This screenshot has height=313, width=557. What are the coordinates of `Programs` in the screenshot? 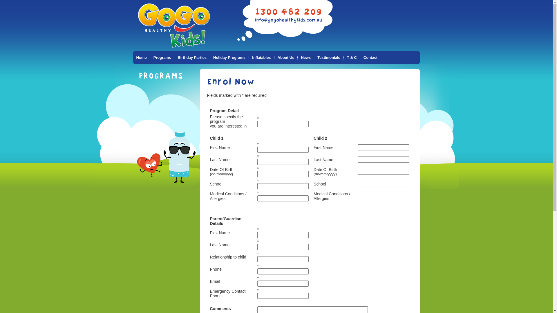 It's located at (162, 57).